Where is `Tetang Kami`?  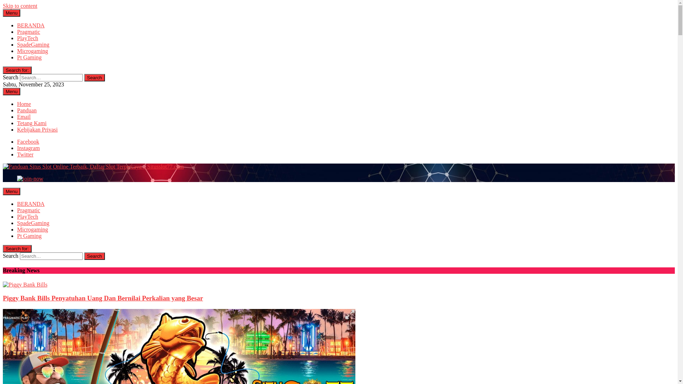
Tetang Kami is located at coordinates (32, 123).